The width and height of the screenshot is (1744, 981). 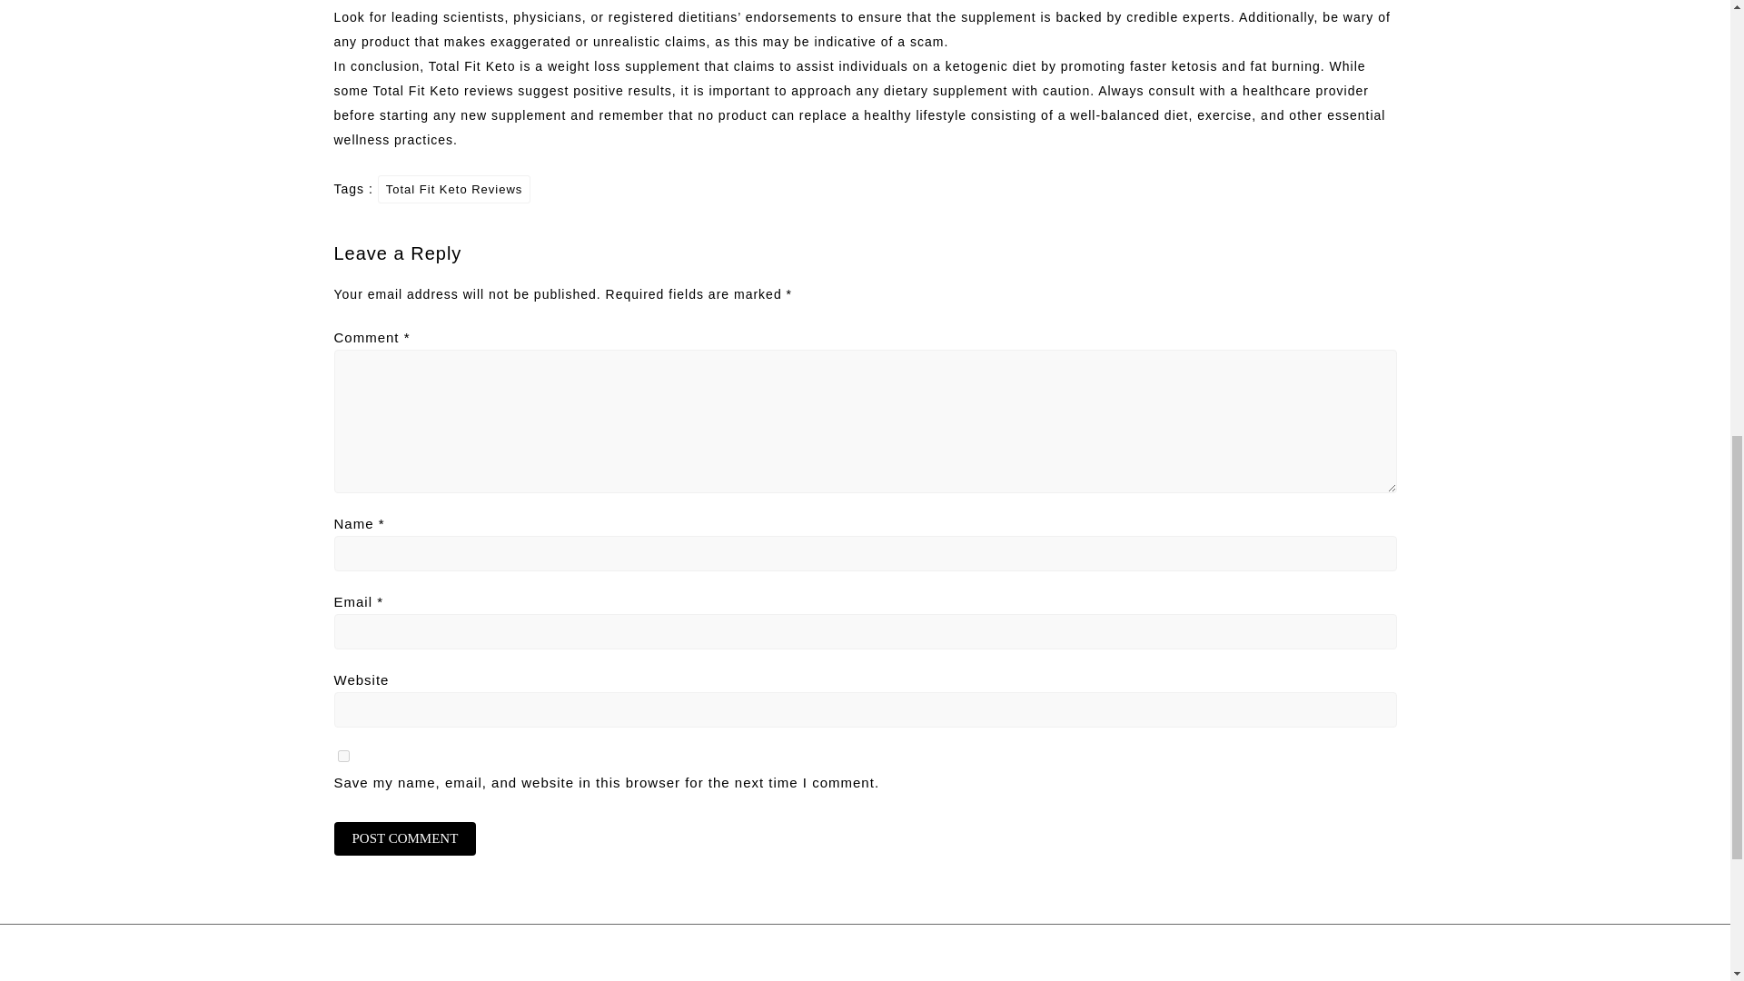 I want to click on yes, so click(x=343, y=756).